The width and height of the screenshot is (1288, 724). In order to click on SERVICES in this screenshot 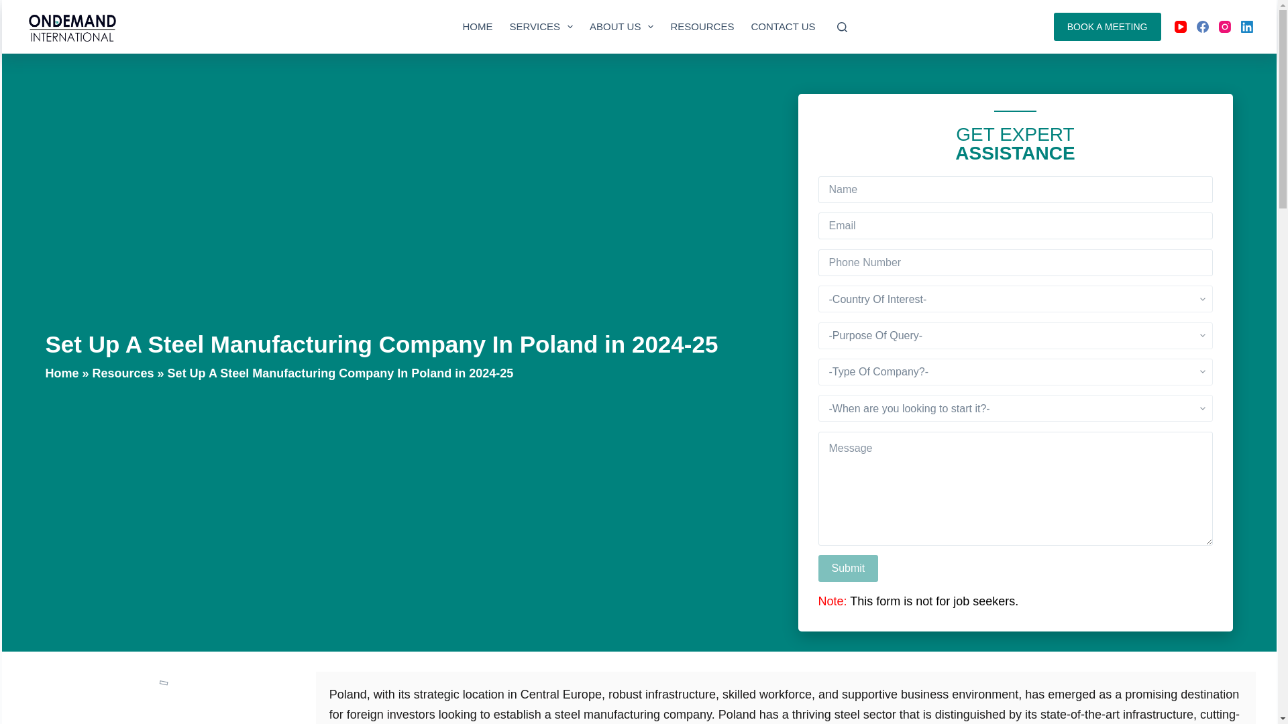, I will do `click(541, 27)`.